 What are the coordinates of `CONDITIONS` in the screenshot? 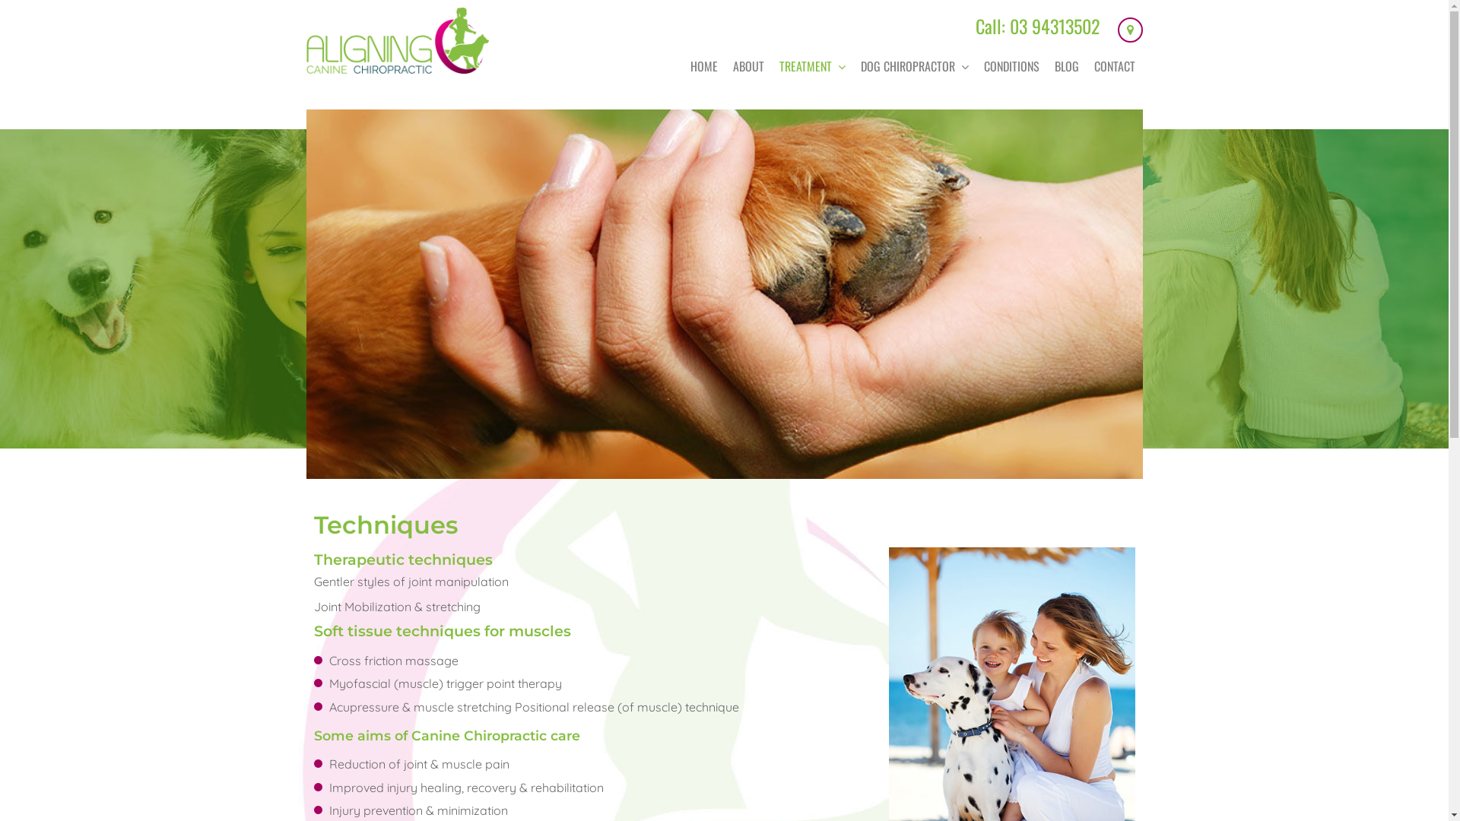 It's located at (1011, 66).